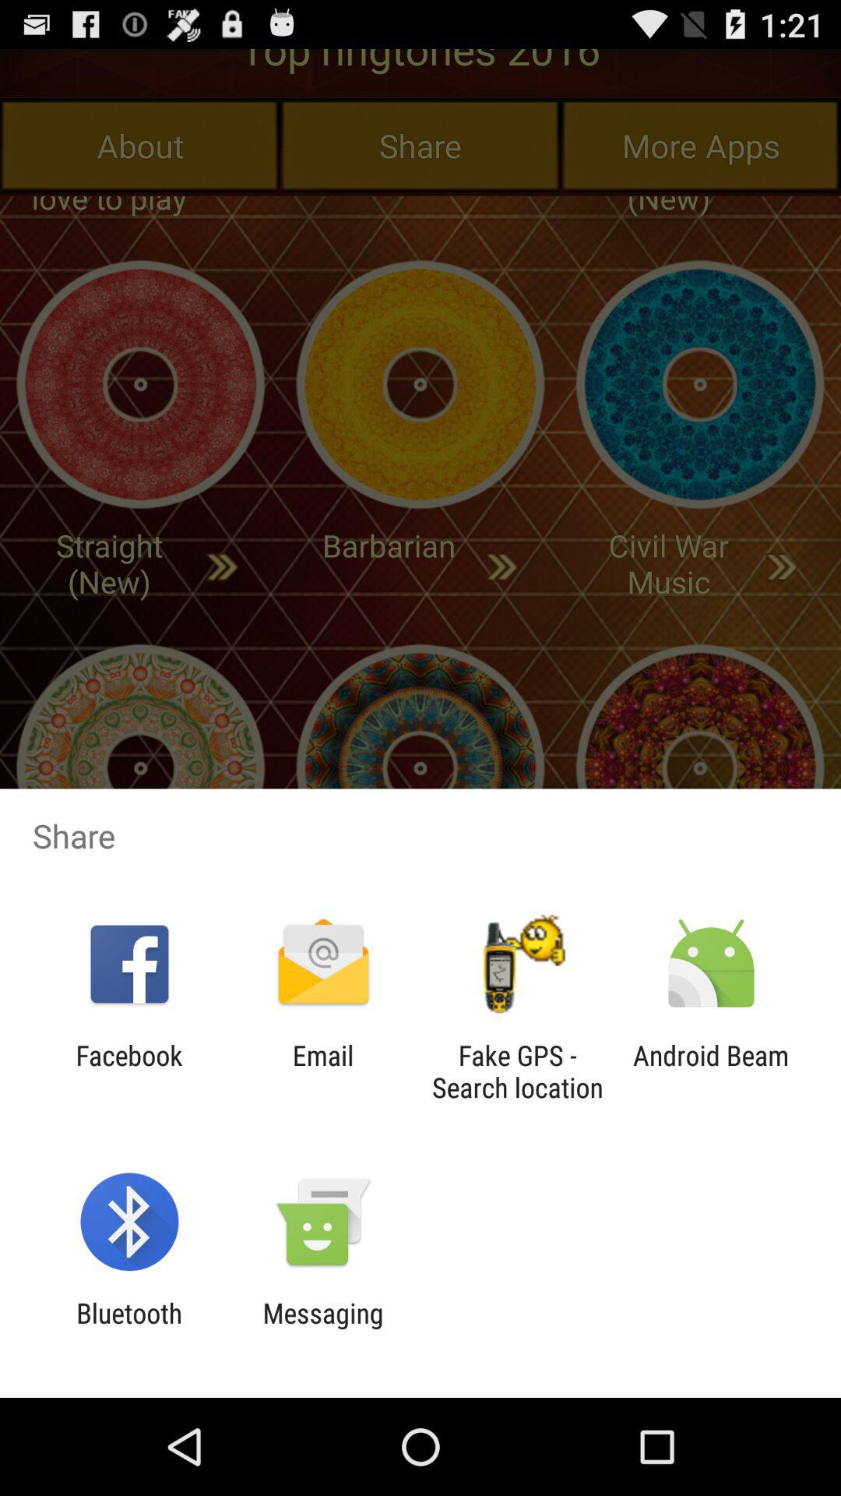 This screenshot has width=841, height=1496. What do you see at coordinates (322, 1071) in the screenshot?
I see `press item to the right of the facebook item` at bounding box center [322, 1071].